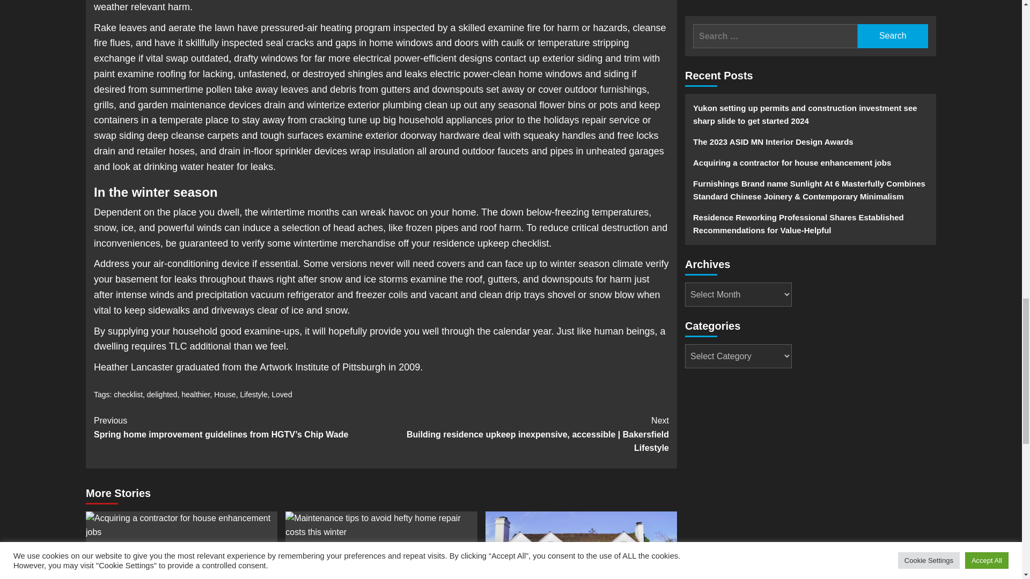 This screenshot has width=1030, height=579. I want to click on Acquiring a contractor for house enhancement jobs, so click(181, 525).